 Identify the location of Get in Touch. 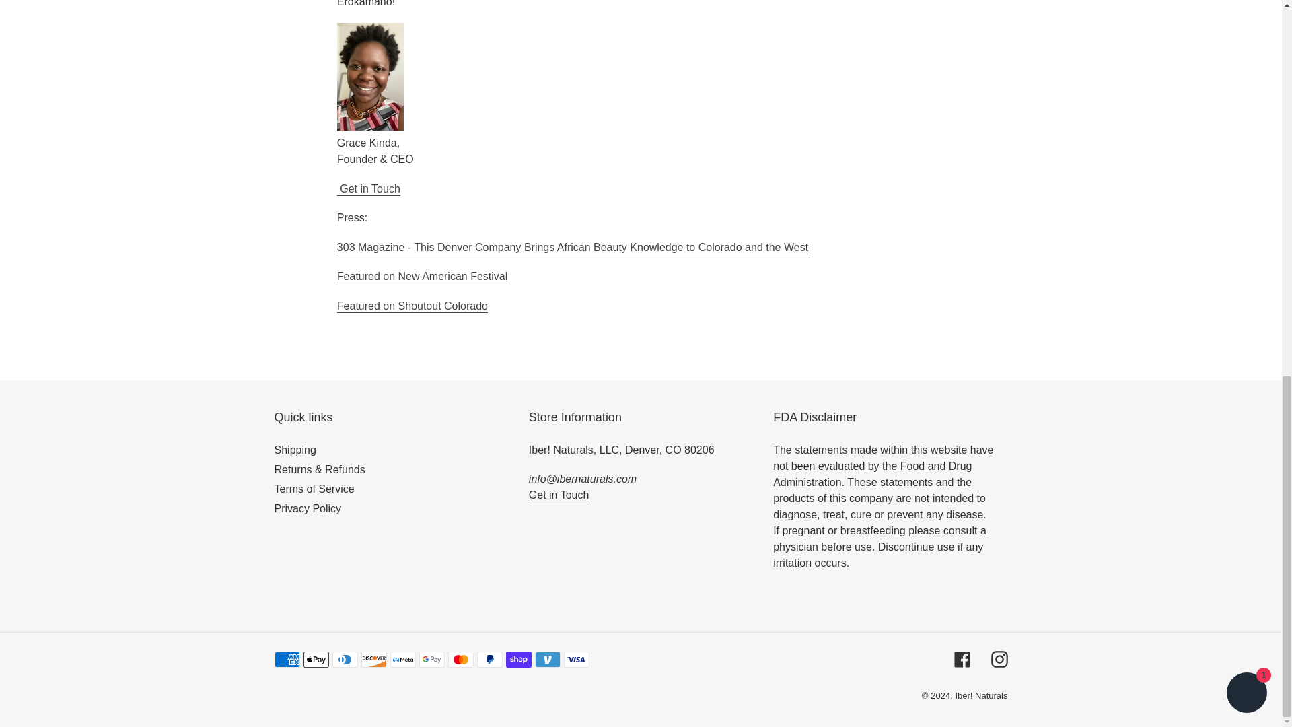
(559, 495).